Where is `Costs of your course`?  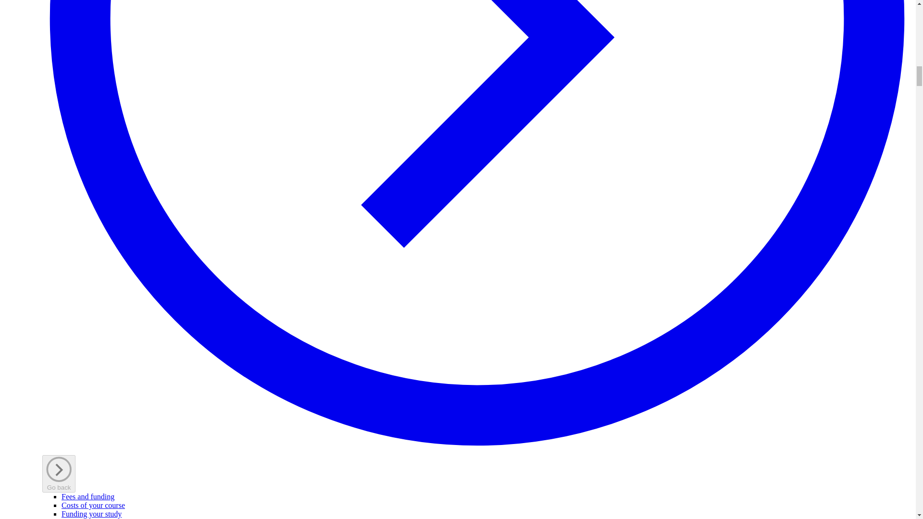
Costs of your course is located at coordinates (93, 505).